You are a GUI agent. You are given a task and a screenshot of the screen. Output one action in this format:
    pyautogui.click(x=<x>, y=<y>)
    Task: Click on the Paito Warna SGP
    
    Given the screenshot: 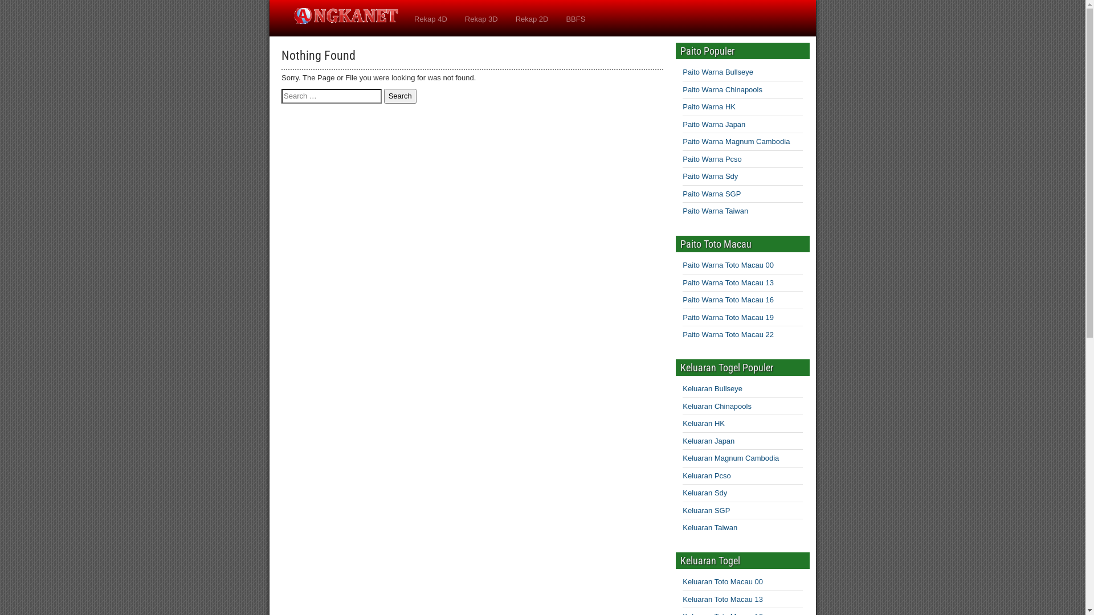 What is the action you would take?
    pyautogui.click(x=712, y=194)
    